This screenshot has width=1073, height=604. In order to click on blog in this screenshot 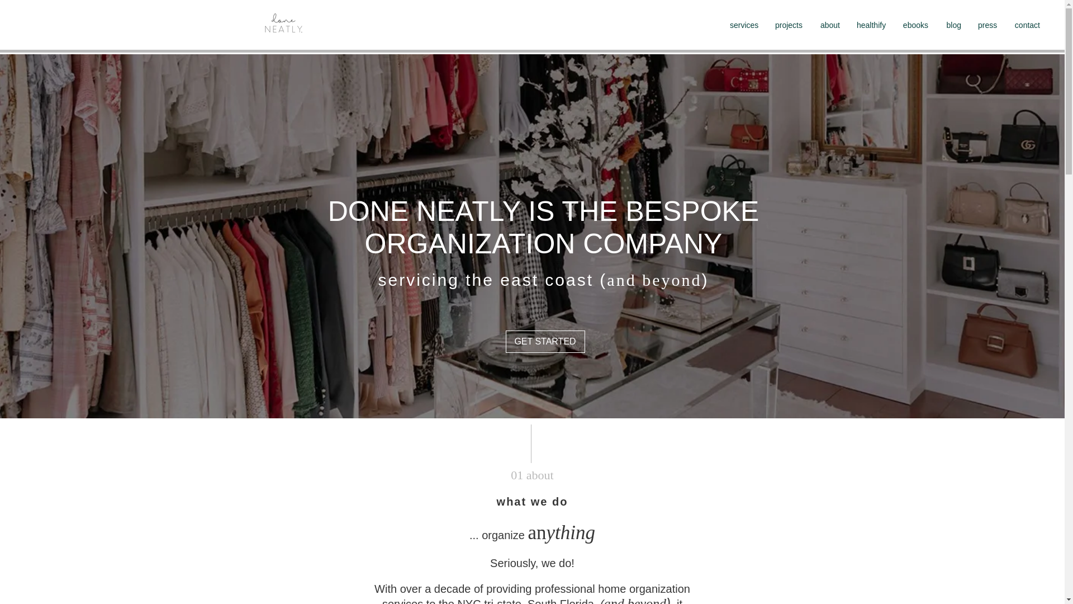, I will do `click(953, 25)`.